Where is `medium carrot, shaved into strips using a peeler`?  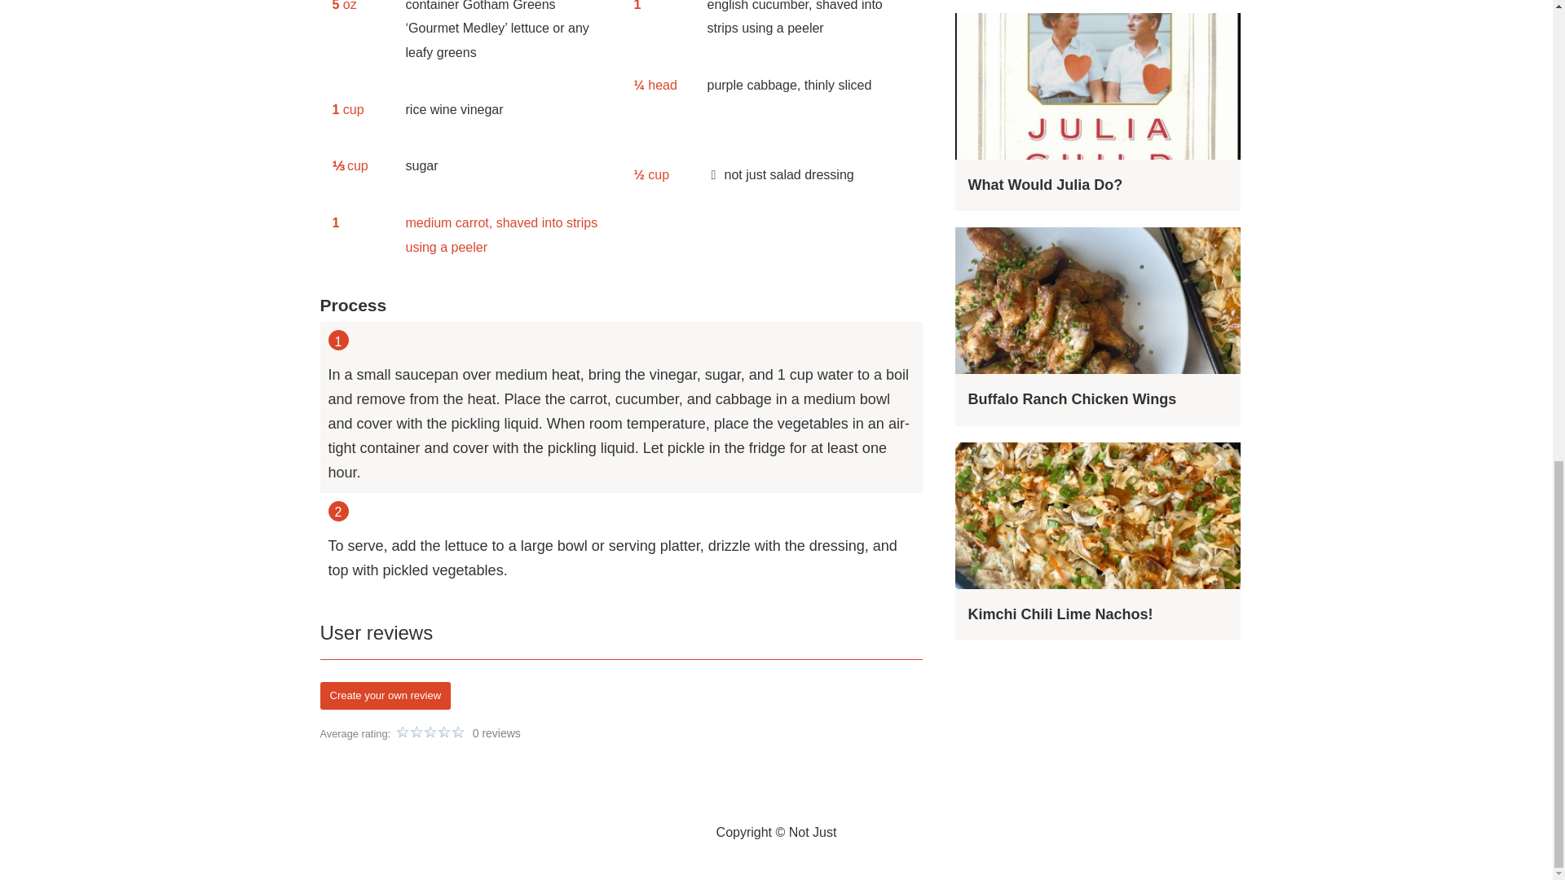 medium carrot, shaved into strips using a peeler is located at coordinates (507, 235).